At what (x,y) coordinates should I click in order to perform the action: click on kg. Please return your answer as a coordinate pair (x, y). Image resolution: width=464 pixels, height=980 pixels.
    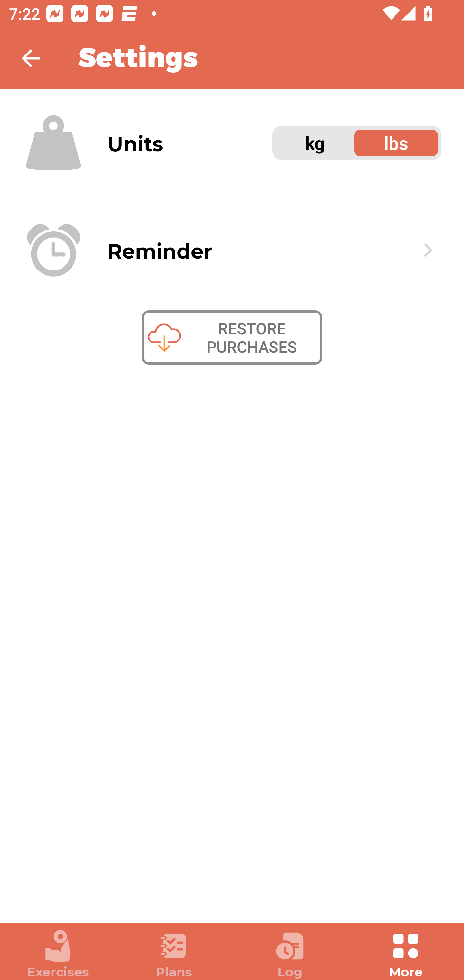
    Looking at the image, I should click on (315, 143).